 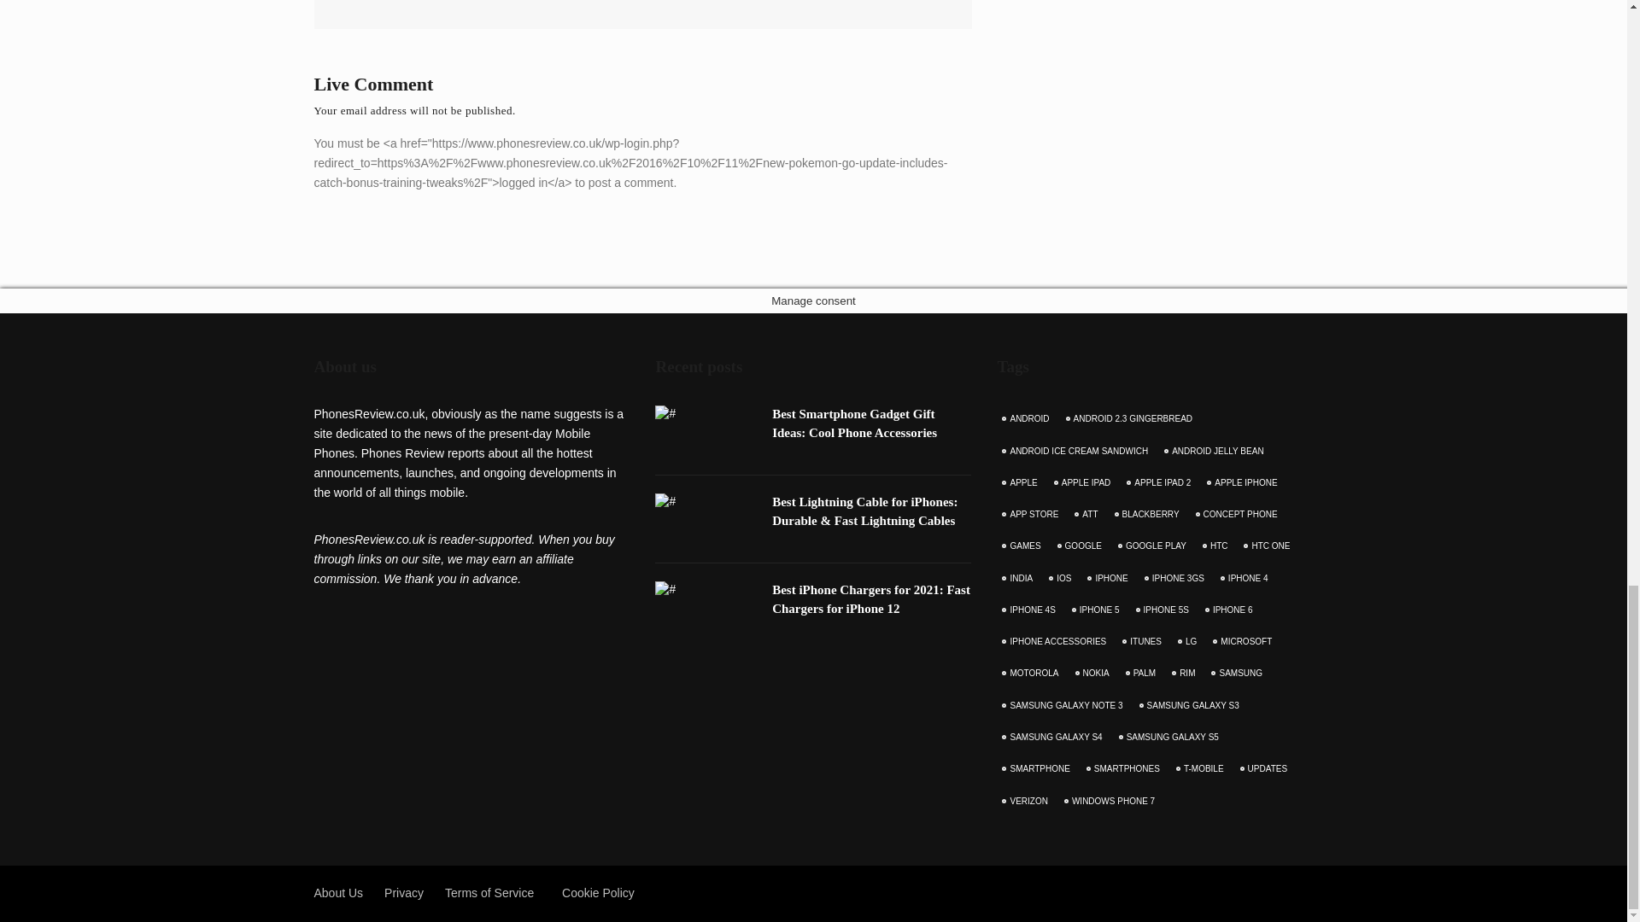 What do you see at coordinates (1131, 418) in the screenshot?
I see `ANDROID 2.3 GINGERBREAD` at bounding box center [1131, 418].